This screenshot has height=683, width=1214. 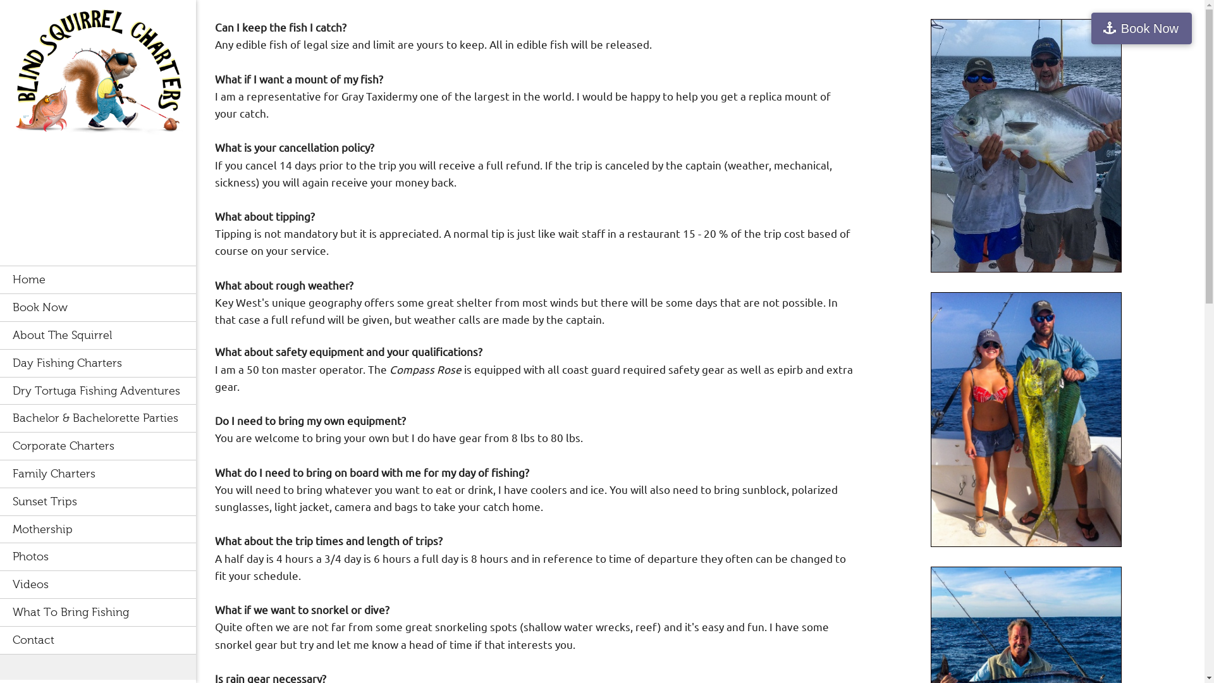 What do you see at coordinates (97, 391) in the screenshot?
I see `Dry Tortuga Fishing Adventures` at bounding box center [97, 391].